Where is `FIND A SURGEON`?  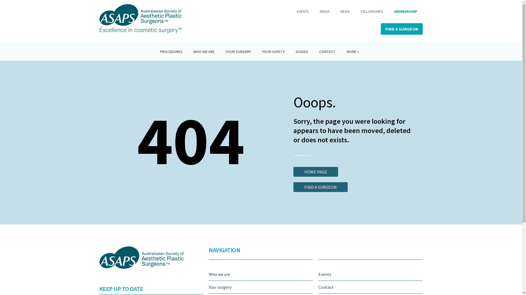
FIND A SURGEON is located at coordinates (402, 29).